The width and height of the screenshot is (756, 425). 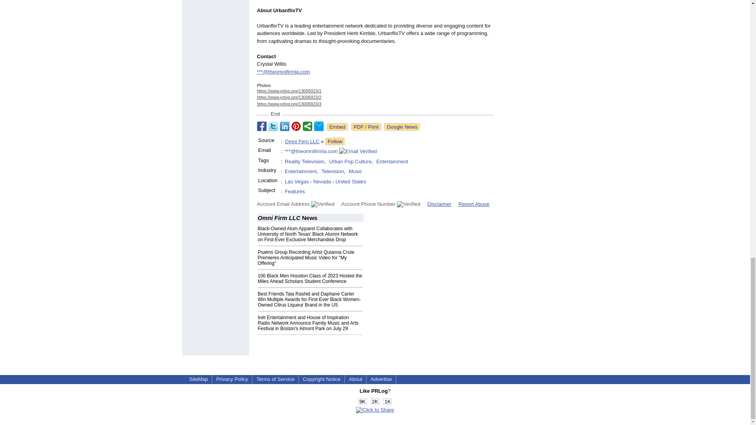 What do you see at coordinates (366, 127) in the screenshot?
I see `See or print the PDF version!` at bounding box center [366, 127].